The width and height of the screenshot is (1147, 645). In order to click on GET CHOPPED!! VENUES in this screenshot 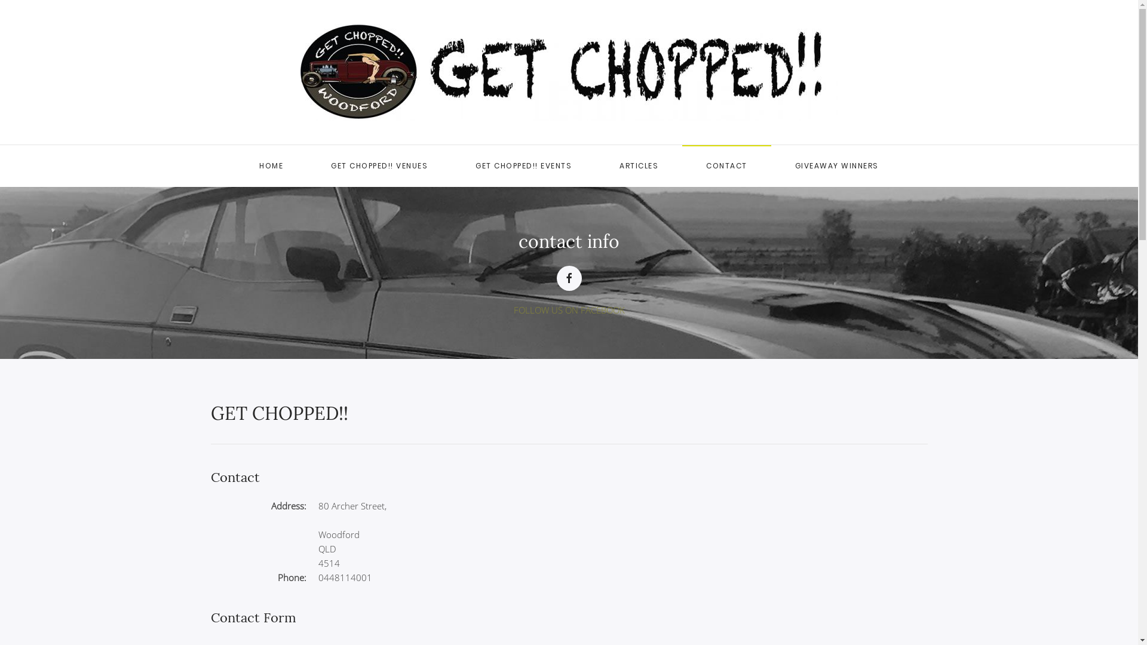, I will do `click(379, 166)`.